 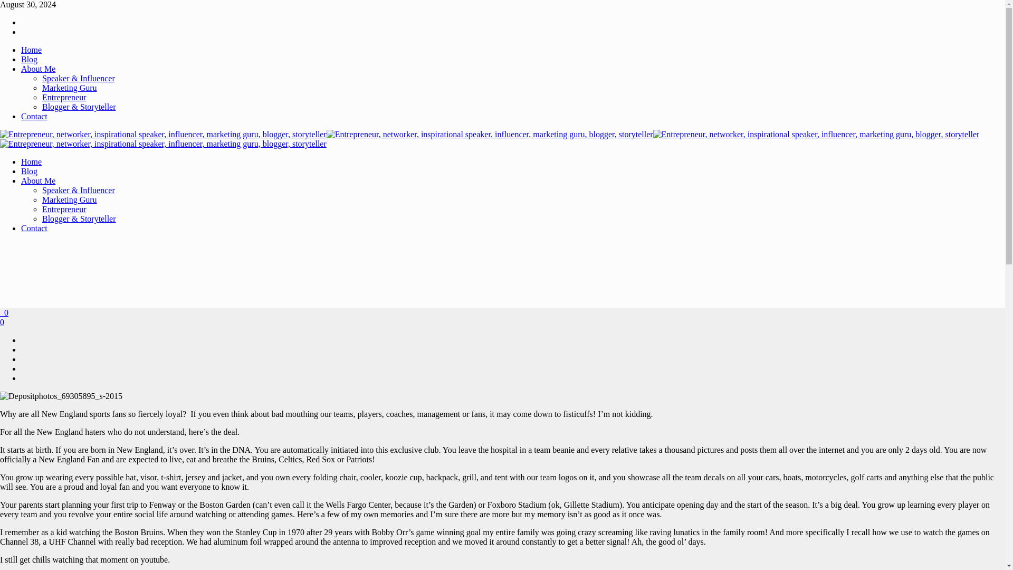 I want to click on Gina Weber, so click(x=490, y=139).